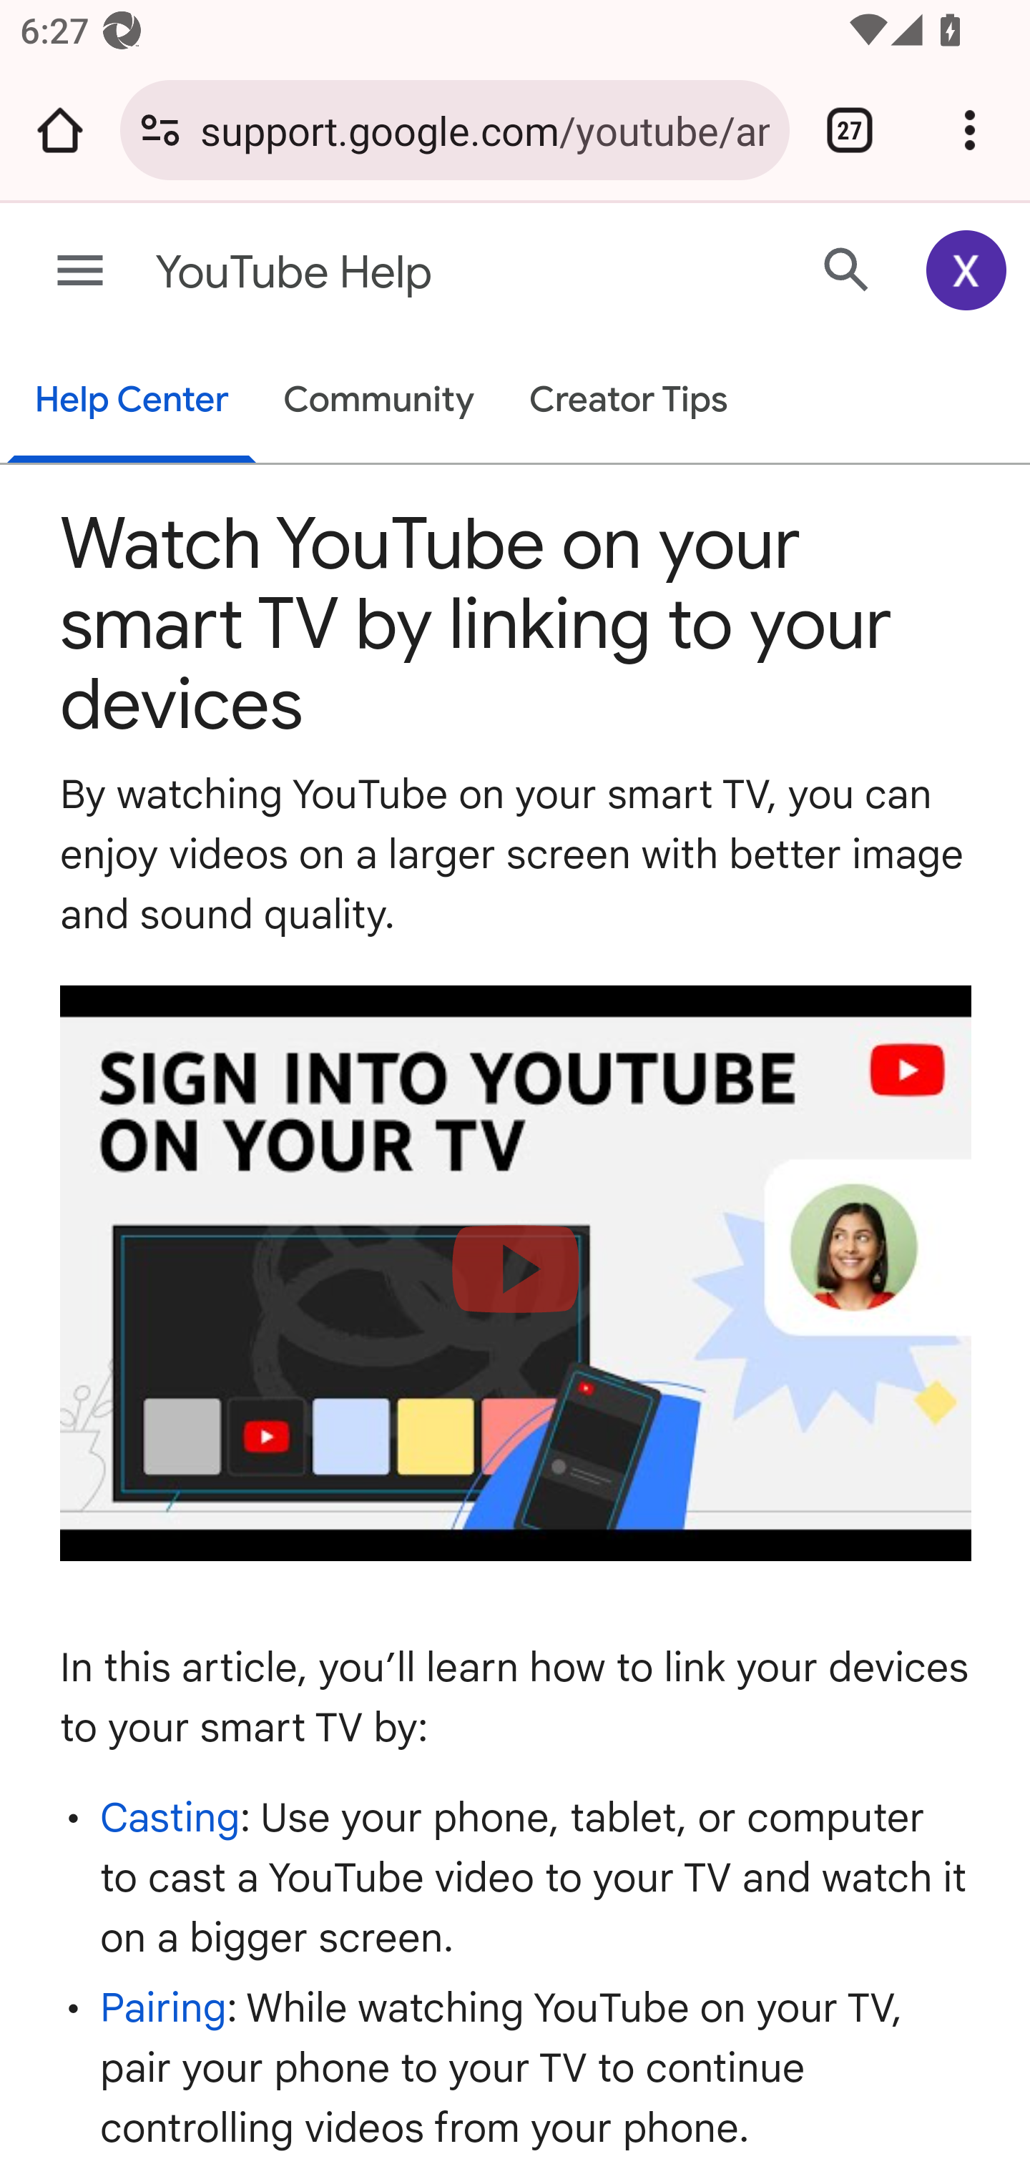  Describe the element at coordinates (967, 270) in the screenshot. I see `Google Account: Xiaoran (zxrappiumtest@gmail.com)` at that location.